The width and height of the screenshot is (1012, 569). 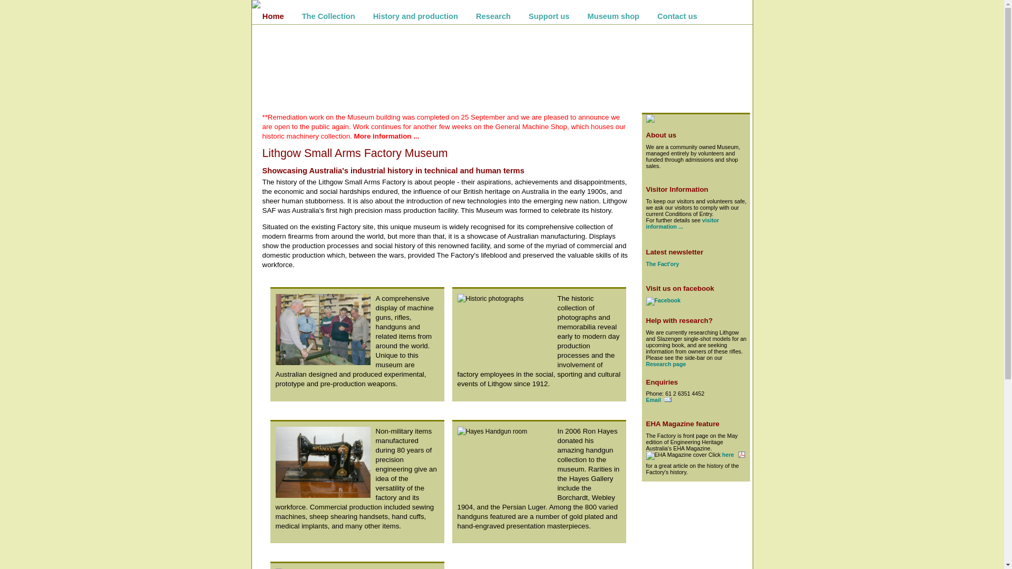 What do you see at coordinates (683, 223) in the screenshot?
I see `visitor information ...` at bounding box center [683, 223].